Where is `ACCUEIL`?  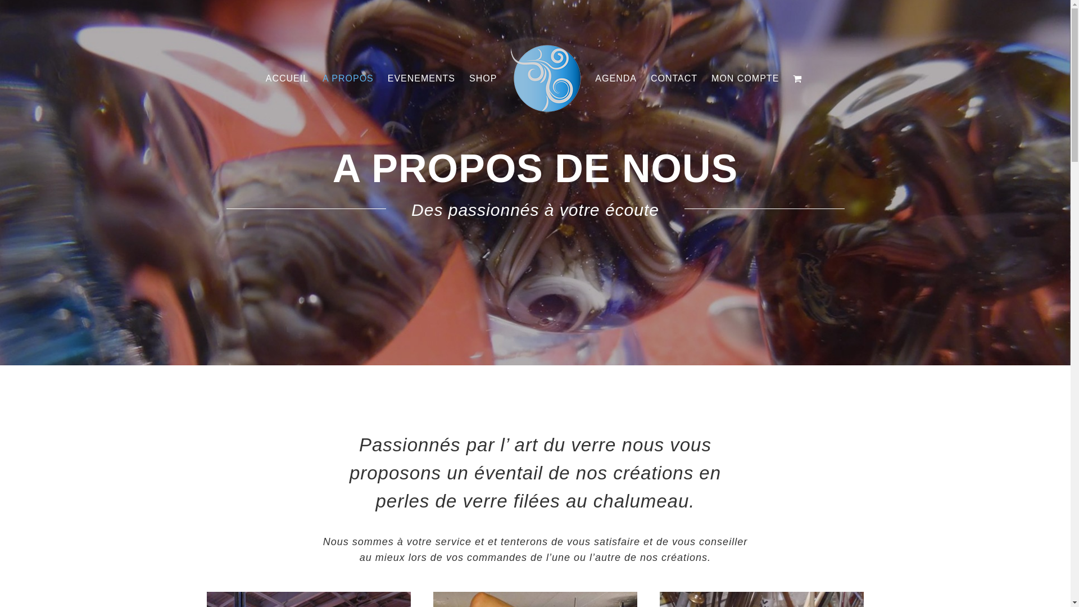
ACCUEIL is located at coordinates (287, 79).